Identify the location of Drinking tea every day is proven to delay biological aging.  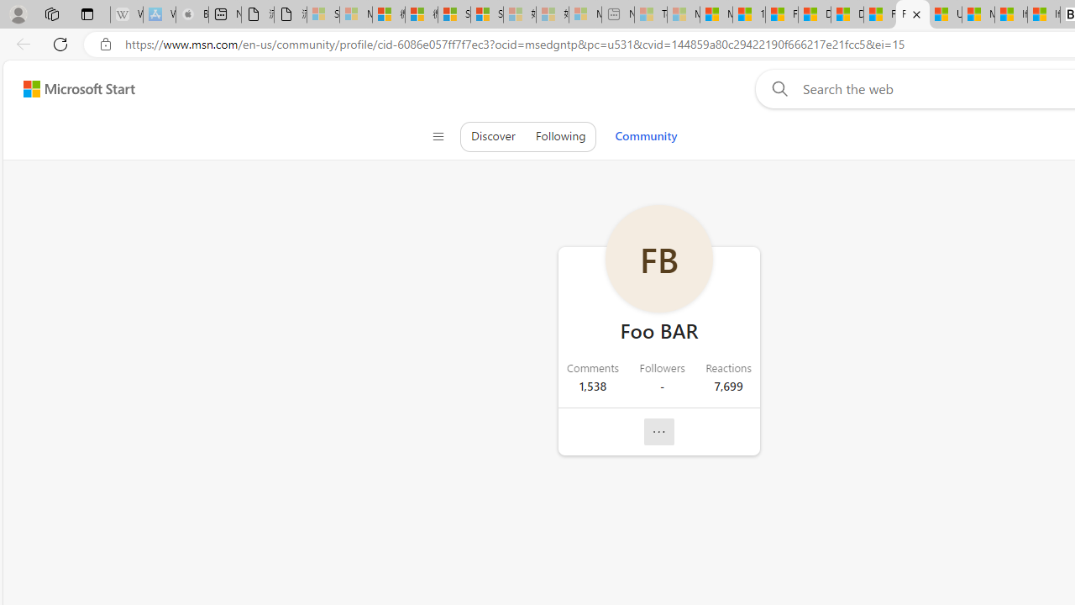
(847, 15).